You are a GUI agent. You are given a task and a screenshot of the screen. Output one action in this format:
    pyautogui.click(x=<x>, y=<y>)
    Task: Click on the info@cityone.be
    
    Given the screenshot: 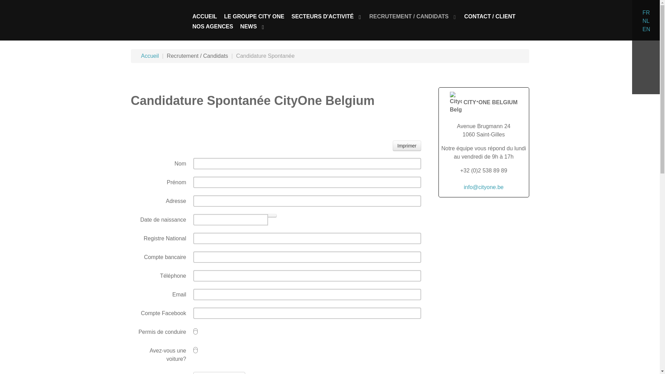 What is the action you would take?
    pyautogui.click(x=484, y=187)
    